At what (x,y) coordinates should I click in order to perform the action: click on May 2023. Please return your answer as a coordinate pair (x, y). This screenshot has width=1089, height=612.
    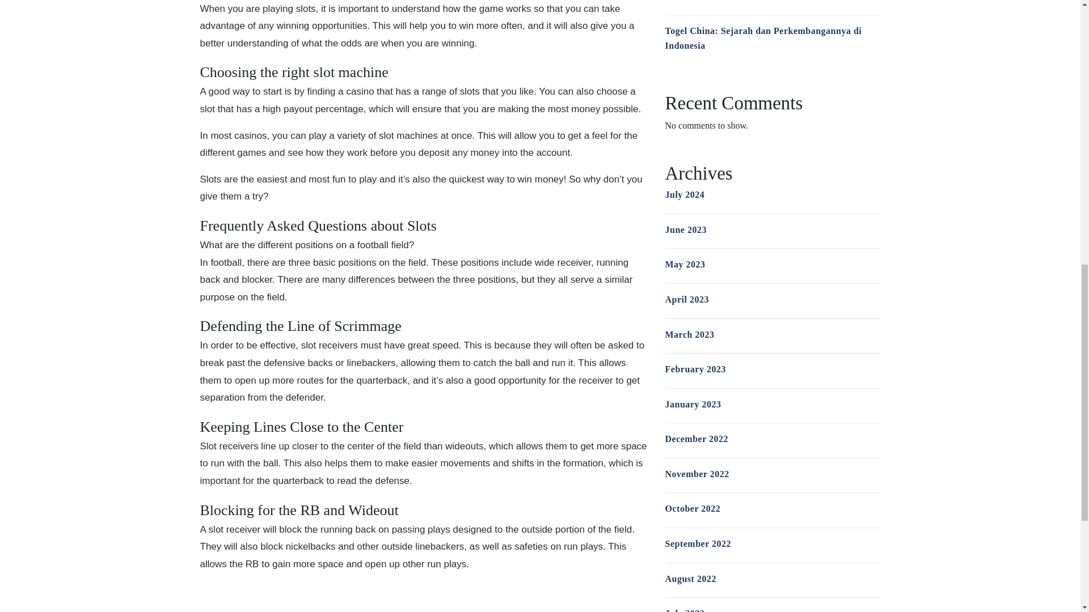
    Looking at the image, I should click on (684, 264).